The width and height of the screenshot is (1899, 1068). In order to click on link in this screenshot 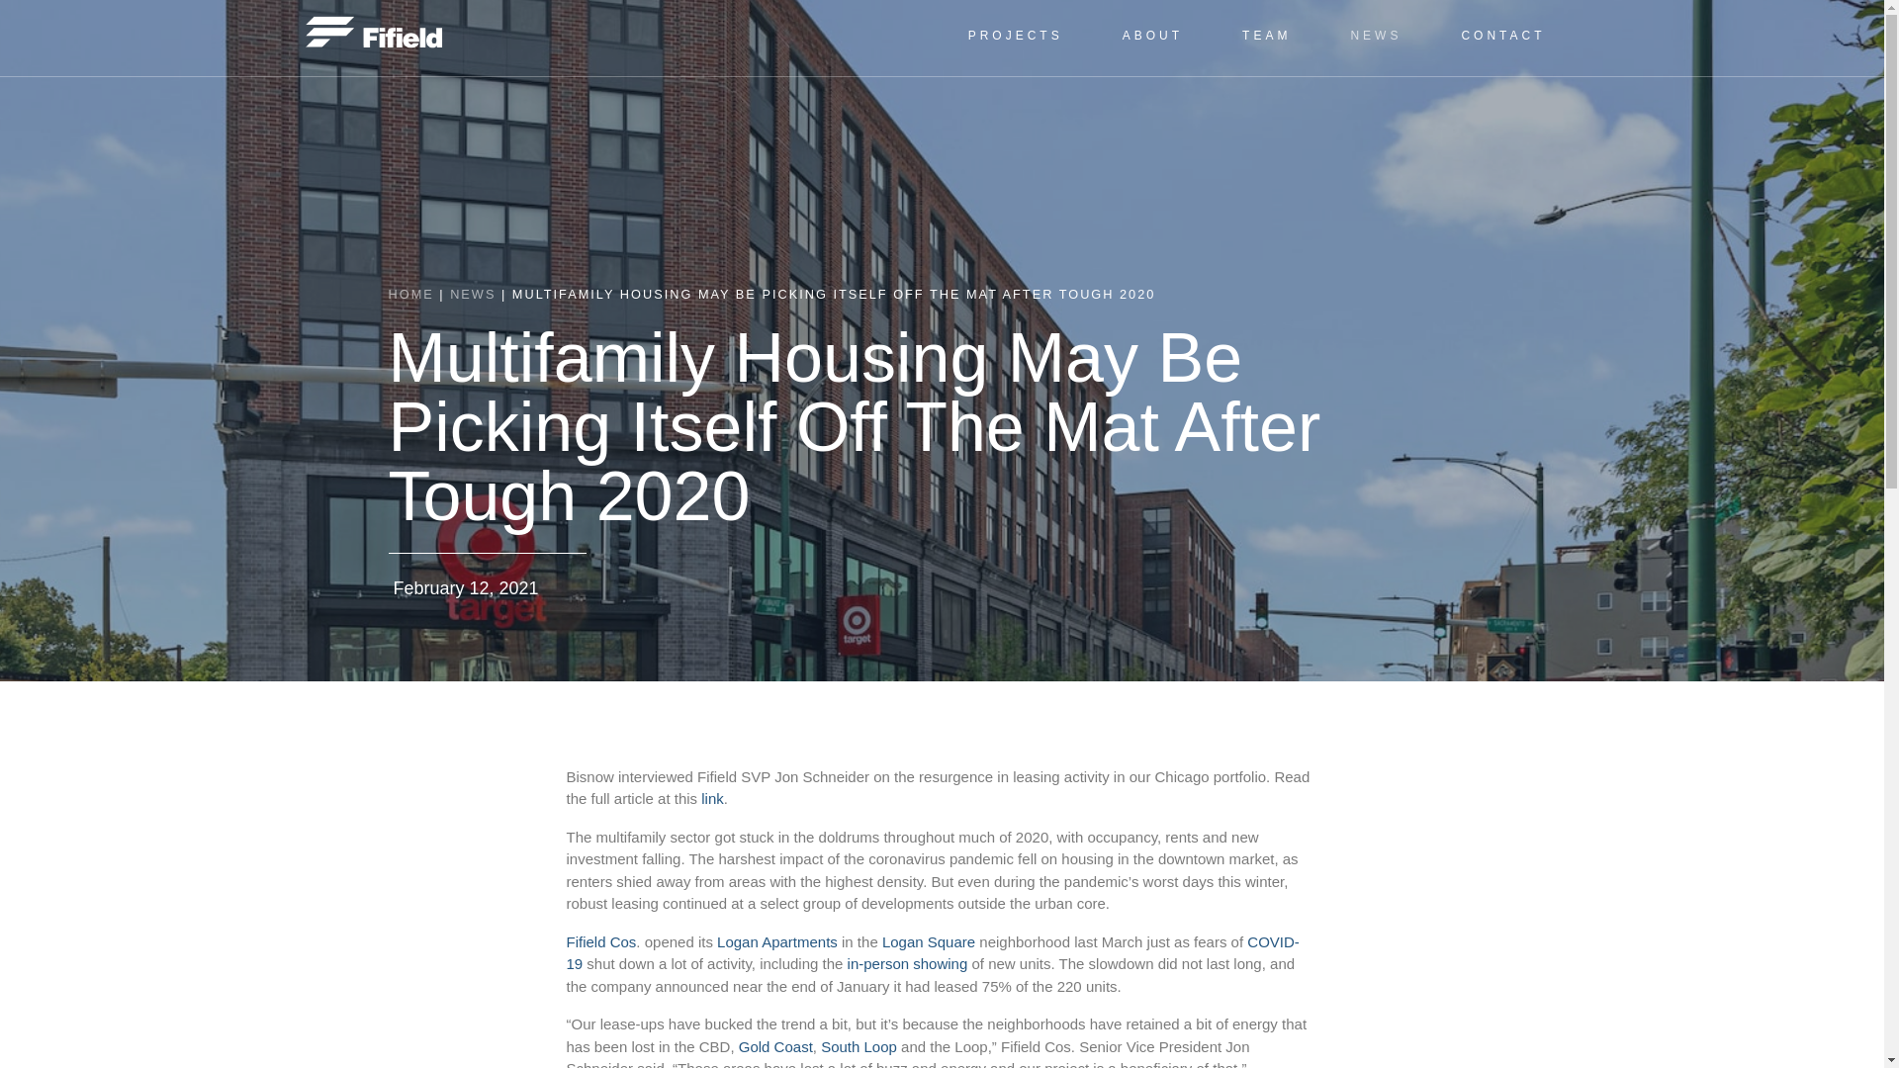, I will do `click(712, 799)`.